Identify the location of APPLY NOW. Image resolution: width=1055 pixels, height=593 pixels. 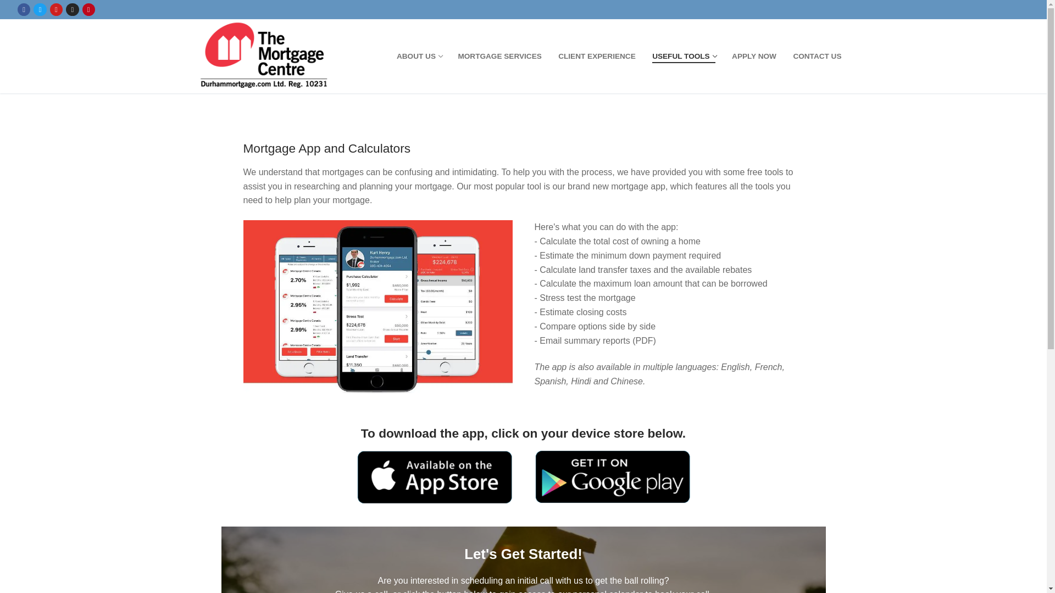
(817, 57).